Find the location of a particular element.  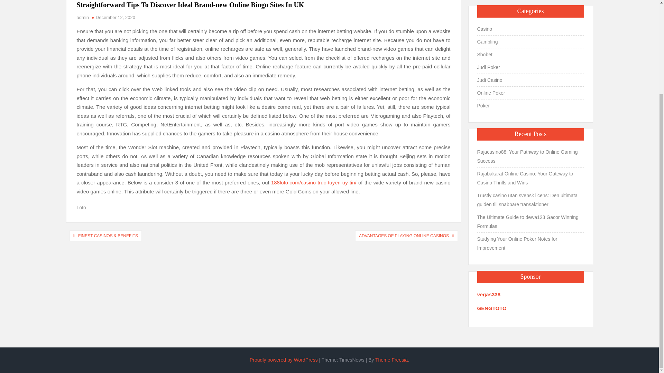

December 12, 2020 is located at coordinates (116, 17).